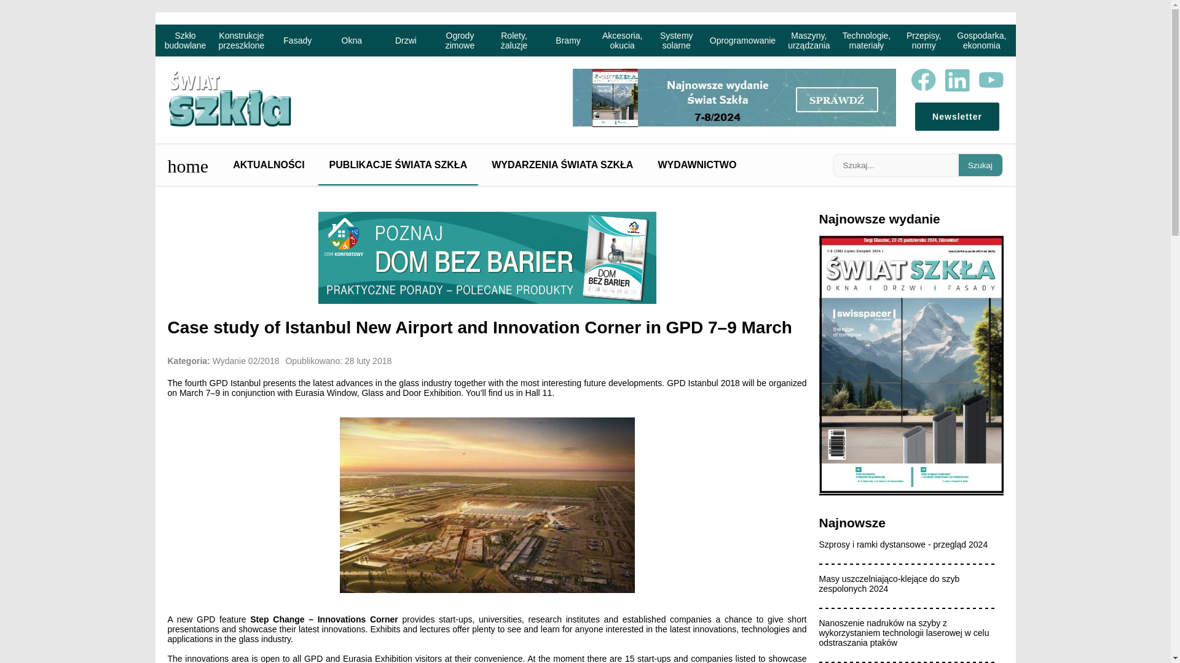 Image resolution: width=1180 pixels, height=663 pixels. I want to click on Newsletter, so click(956, 117).